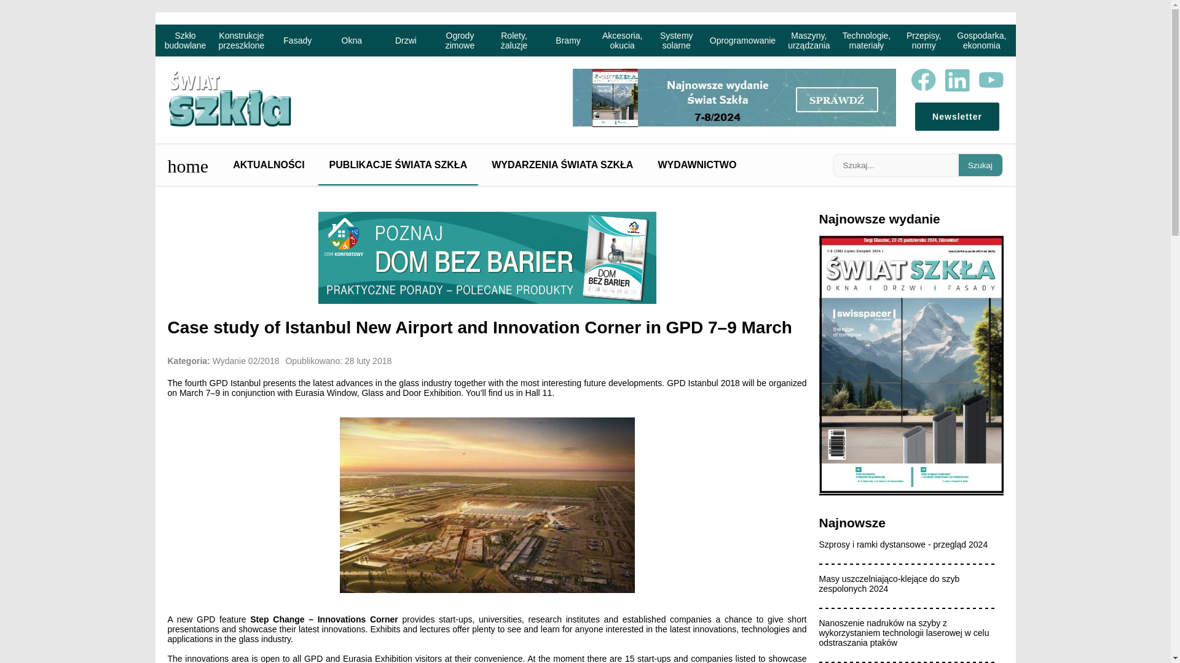 Image resolution: width=1180 pixels, height=663 pixels. I want to click on Newsletter, so click(956, 117).